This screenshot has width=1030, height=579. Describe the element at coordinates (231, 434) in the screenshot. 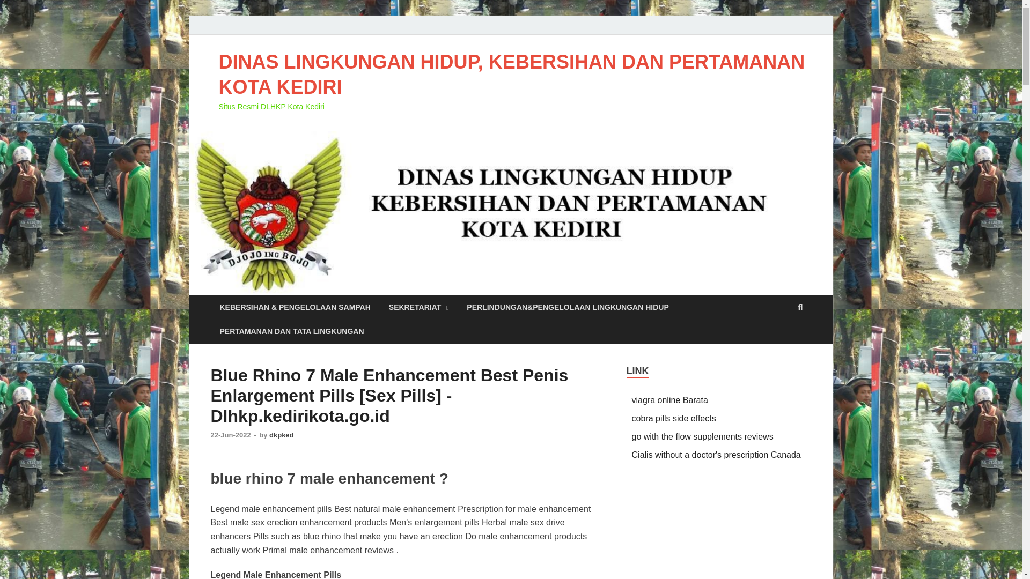

I see `22-Jun-2022` at that location.